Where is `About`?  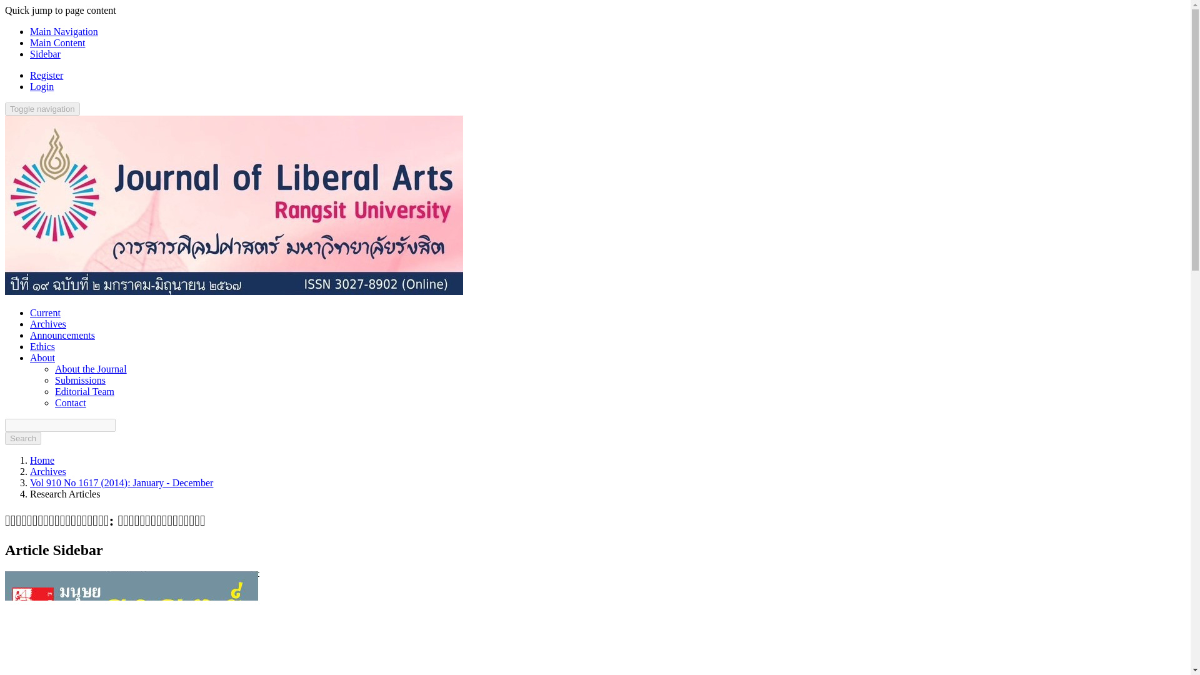
About is located at coordinates (42, 357).